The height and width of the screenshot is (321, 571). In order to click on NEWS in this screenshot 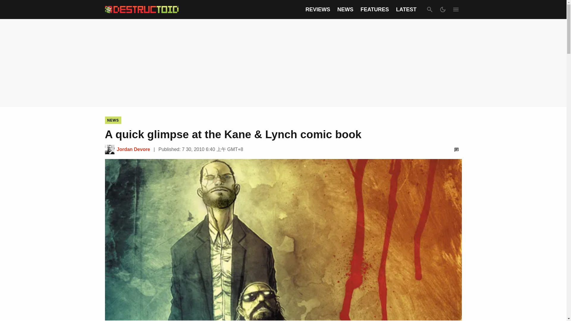, I will do `click(345, 10)`.